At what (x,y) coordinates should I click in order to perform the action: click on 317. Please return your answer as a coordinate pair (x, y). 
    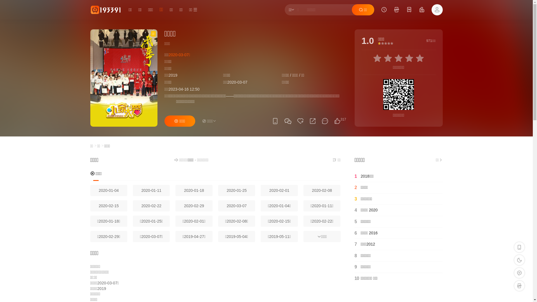
    Looking at the image, I should click on (337, 121).